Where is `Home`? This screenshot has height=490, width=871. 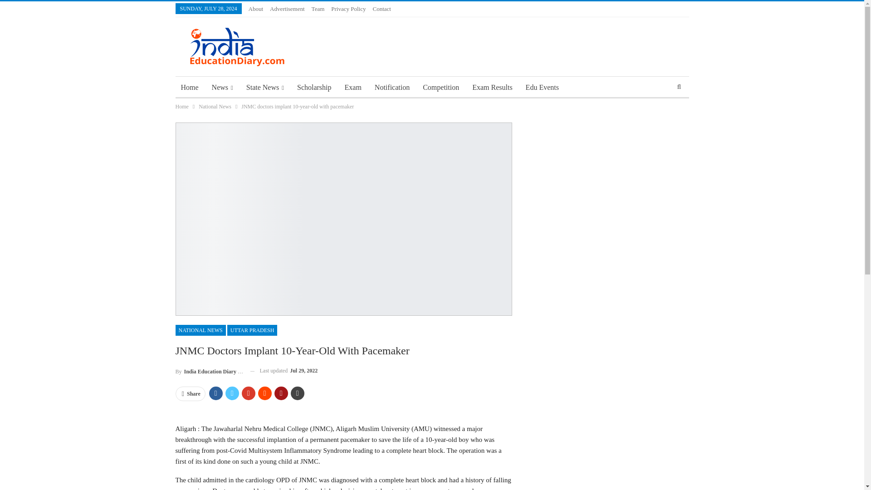
Home is located at coordinates (189, 87).